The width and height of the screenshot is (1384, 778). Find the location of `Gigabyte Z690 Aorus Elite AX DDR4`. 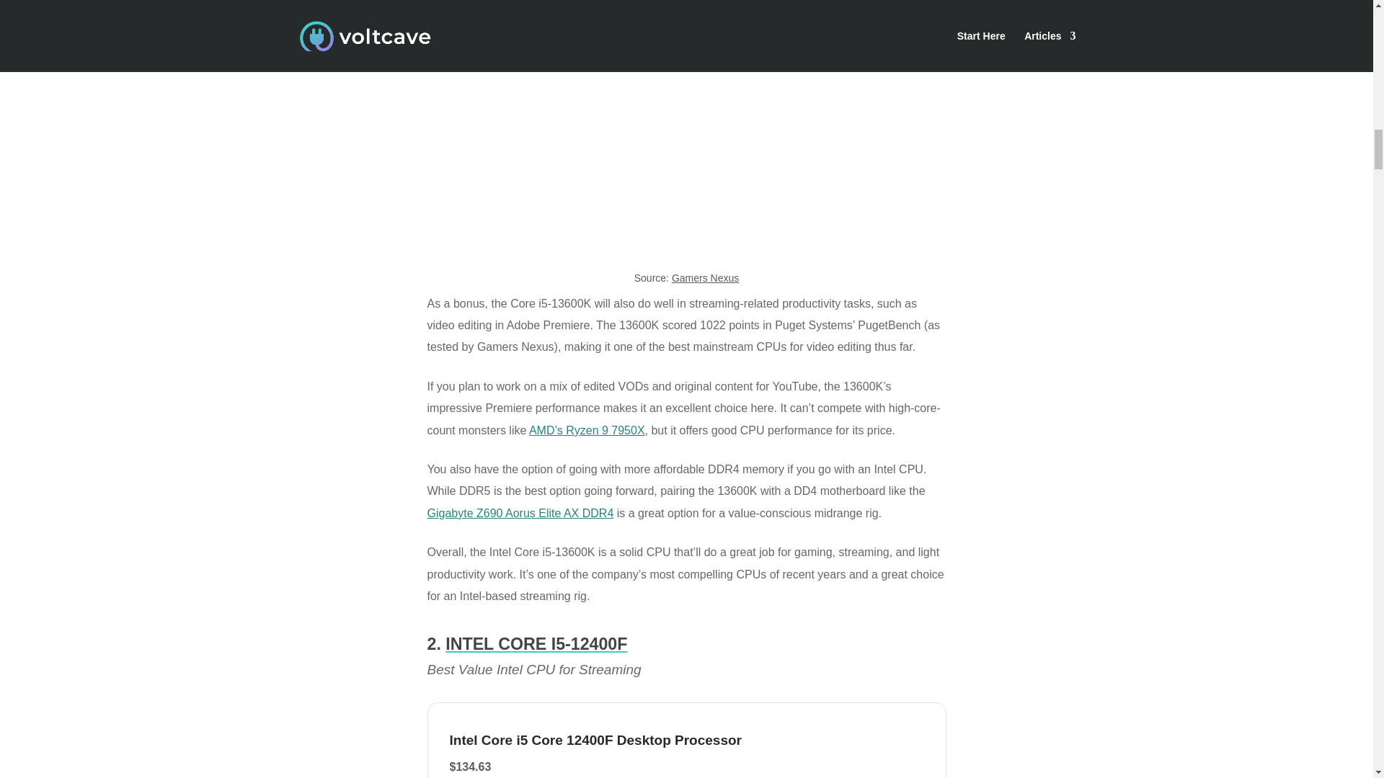

Gigabyte Z690 Aorus Elite AX DDR4 is located at coordinates (519, 513).